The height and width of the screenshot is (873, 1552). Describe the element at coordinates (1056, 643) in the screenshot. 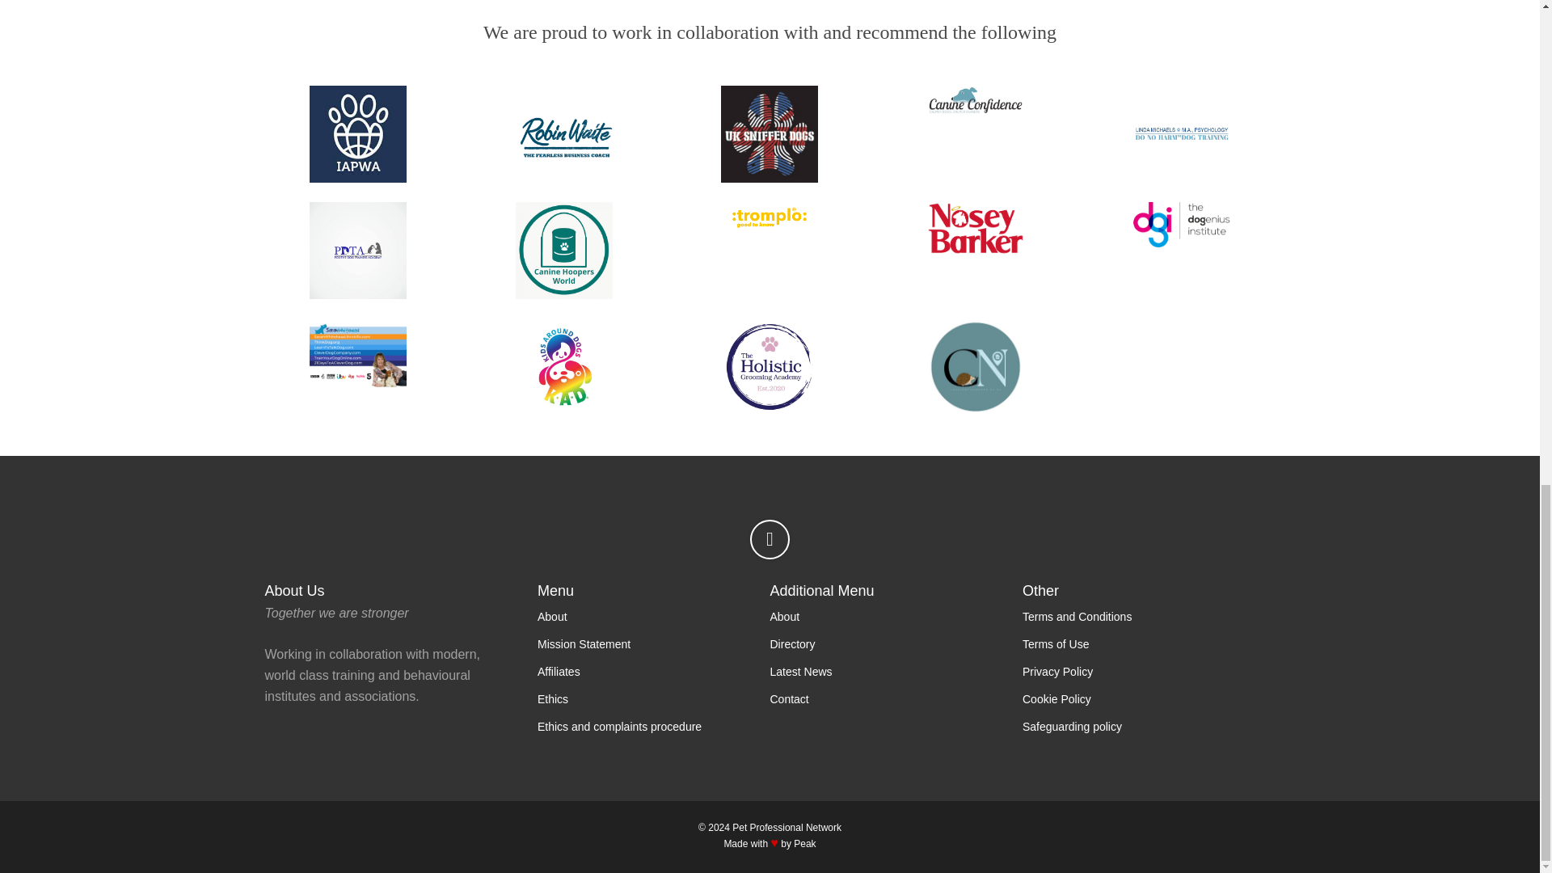

I see `Terms of Use` at that location.